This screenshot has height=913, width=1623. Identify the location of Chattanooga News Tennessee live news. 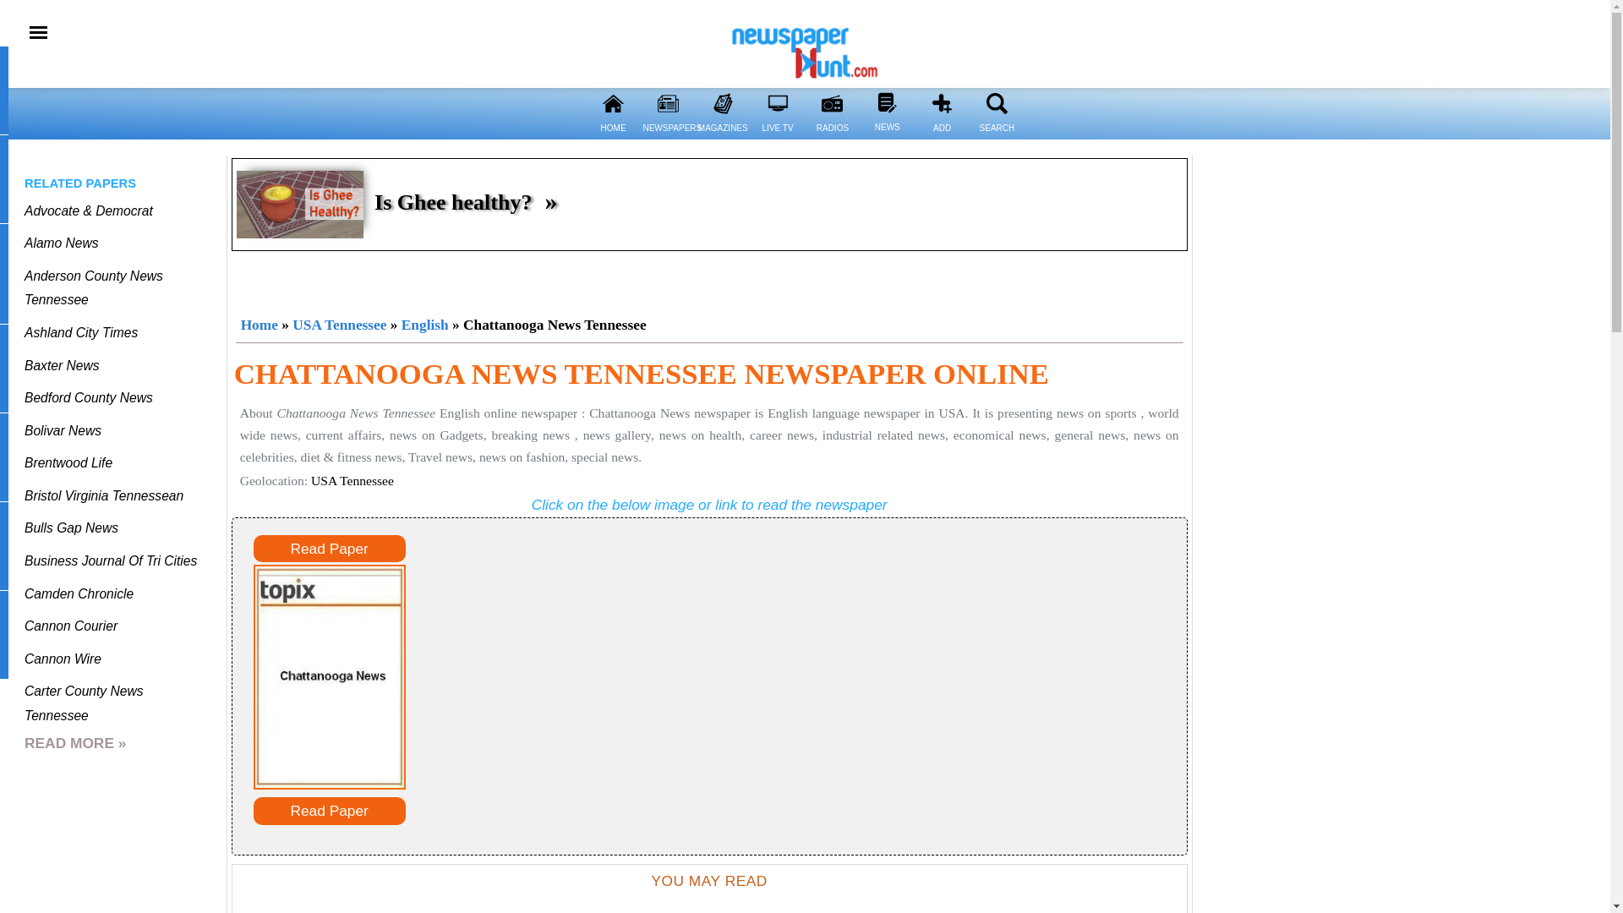
(330, 677).